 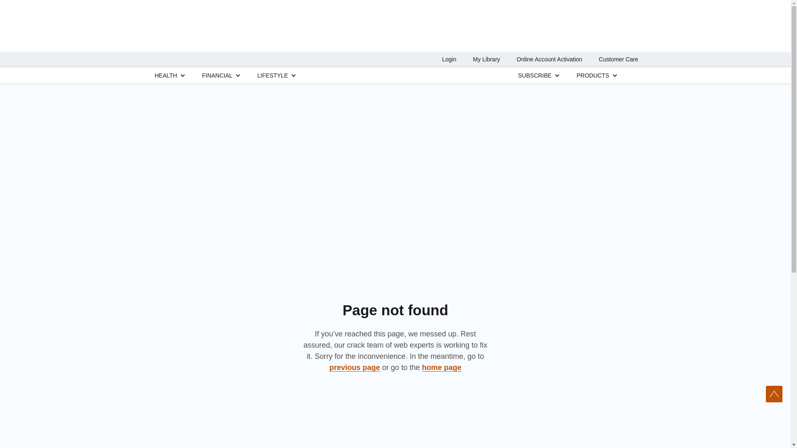 What do you see at coordinates (550, 59) in the screenshot?
I see `Online Account Activation` at bounding box center [550, 59].